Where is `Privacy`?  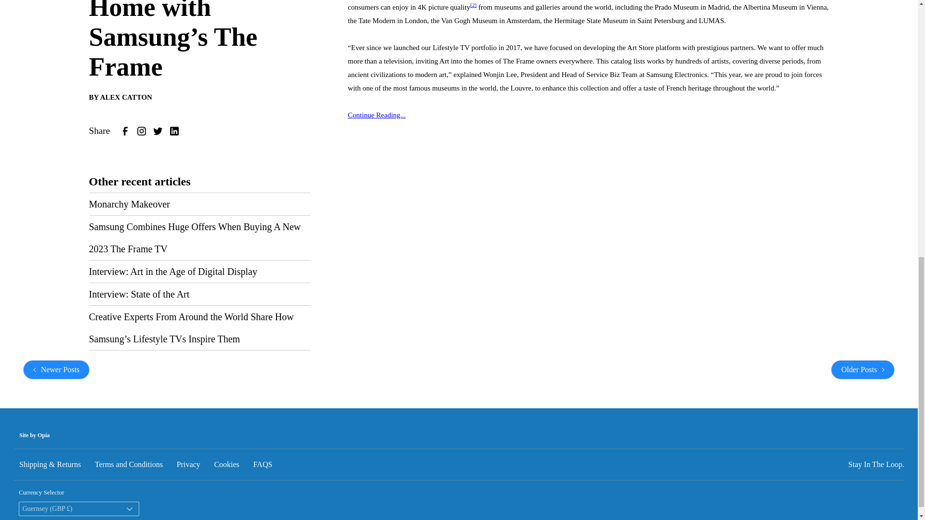
Privacy is located at coordinates (189, 464).